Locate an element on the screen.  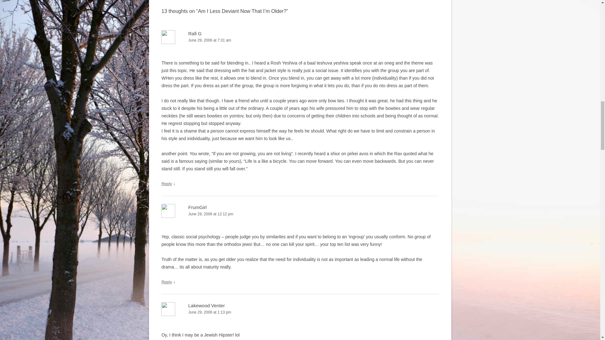
Reply is located at coordinates (166, 183).